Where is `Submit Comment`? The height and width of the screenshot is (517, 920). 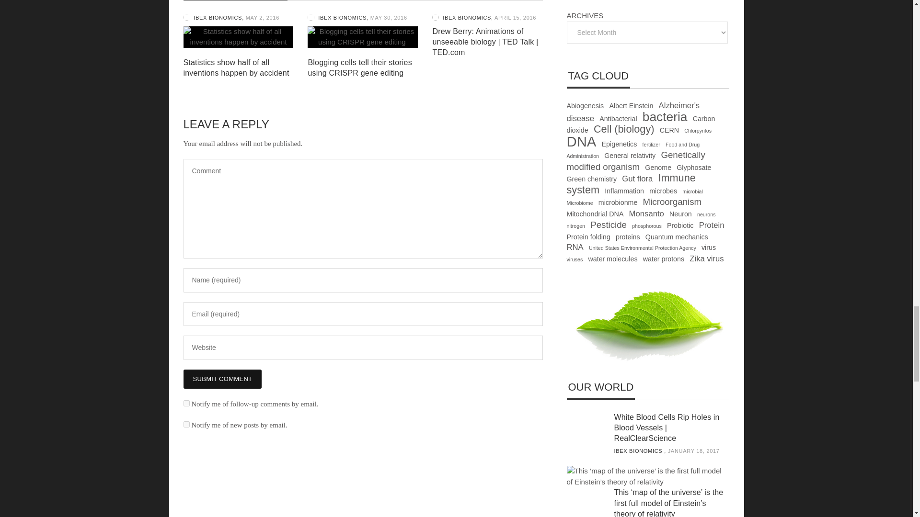 Submit Comment is located at coordinates (222, 379).